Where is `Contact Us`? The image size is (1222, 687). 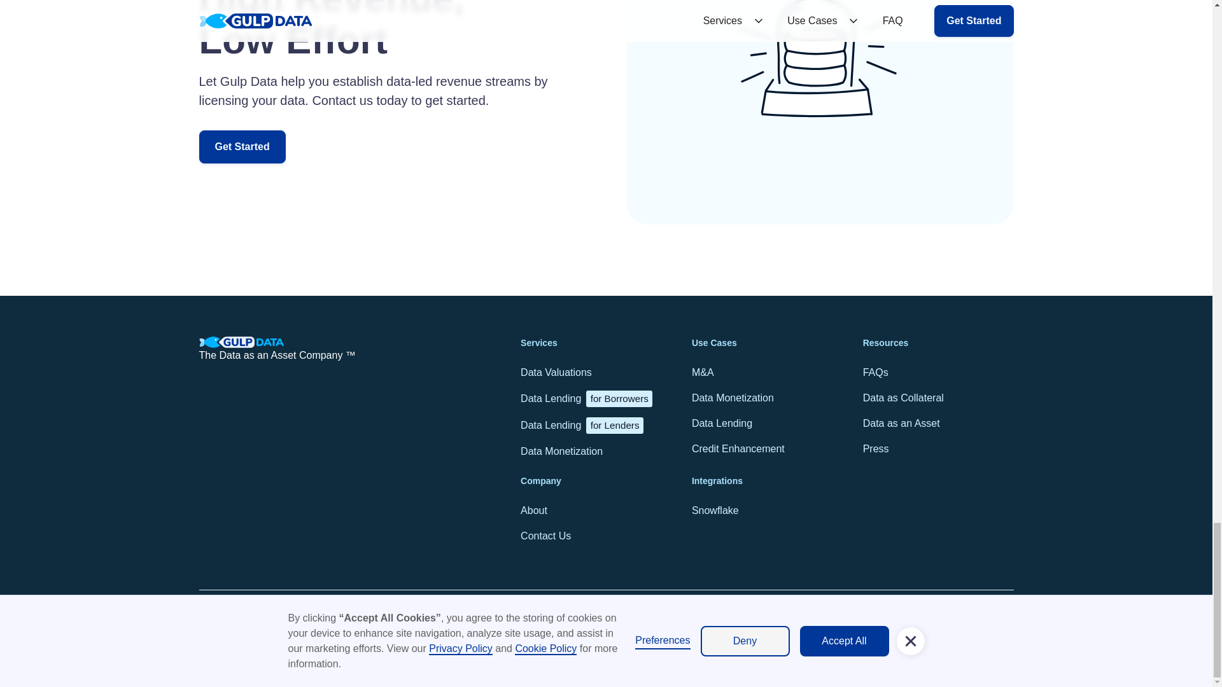 Contact Us is located at coordinates (430, 618).